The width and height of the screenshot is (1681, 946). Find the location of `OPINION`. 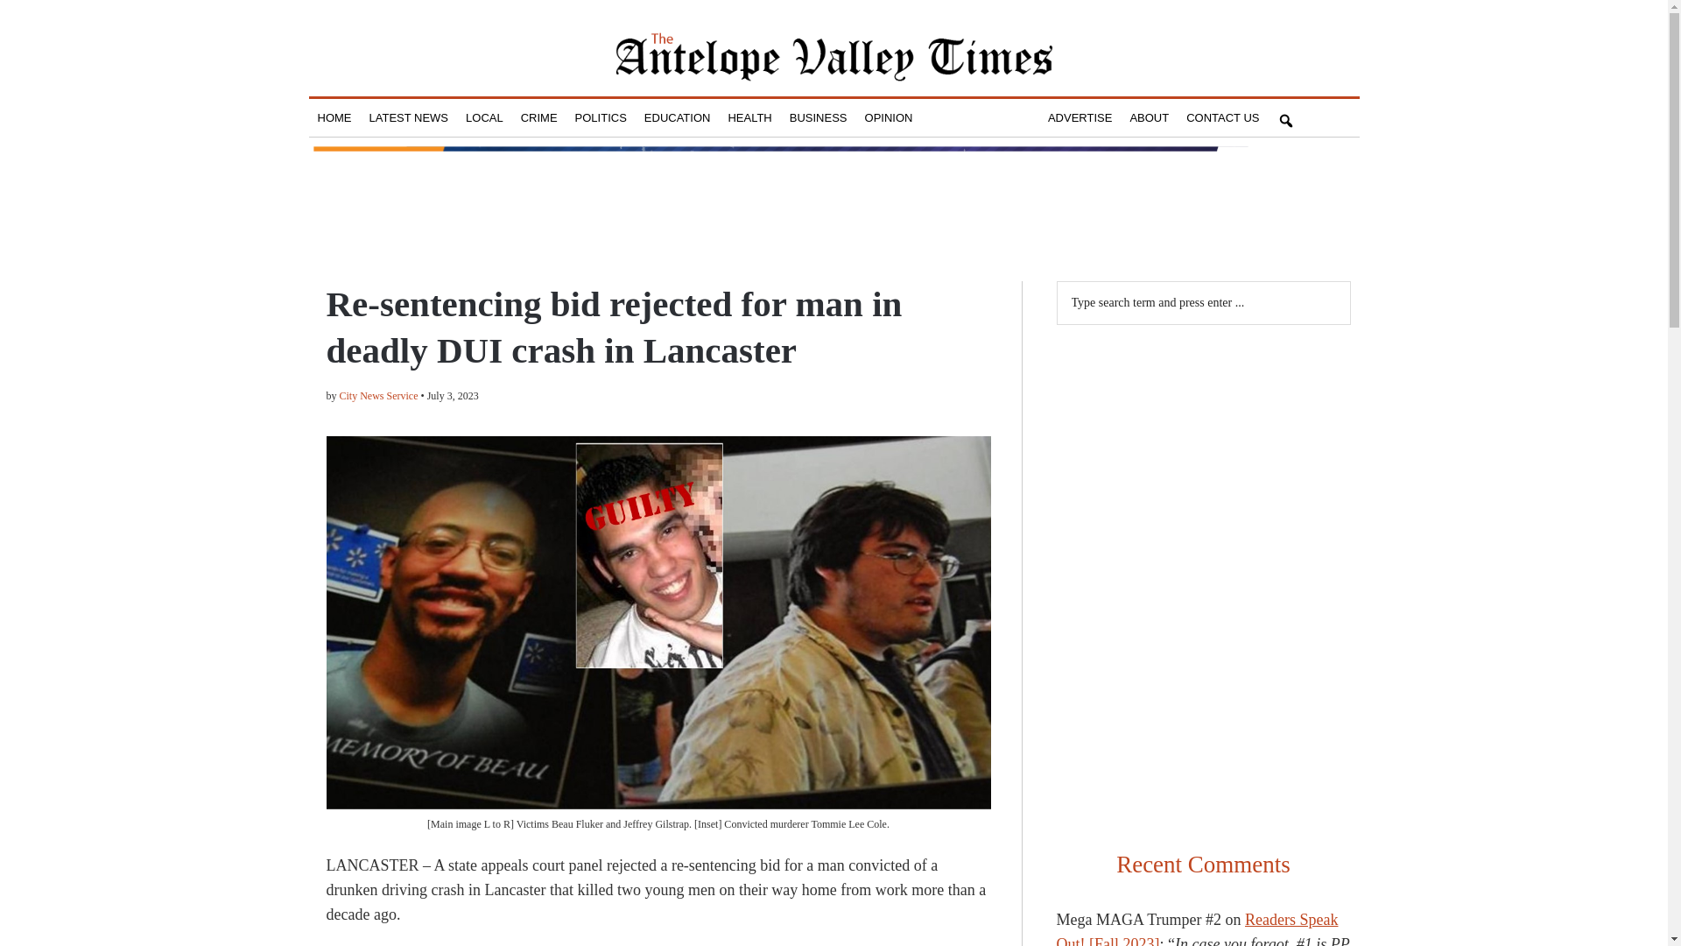

OPINION is located at coordinates (888, 117).